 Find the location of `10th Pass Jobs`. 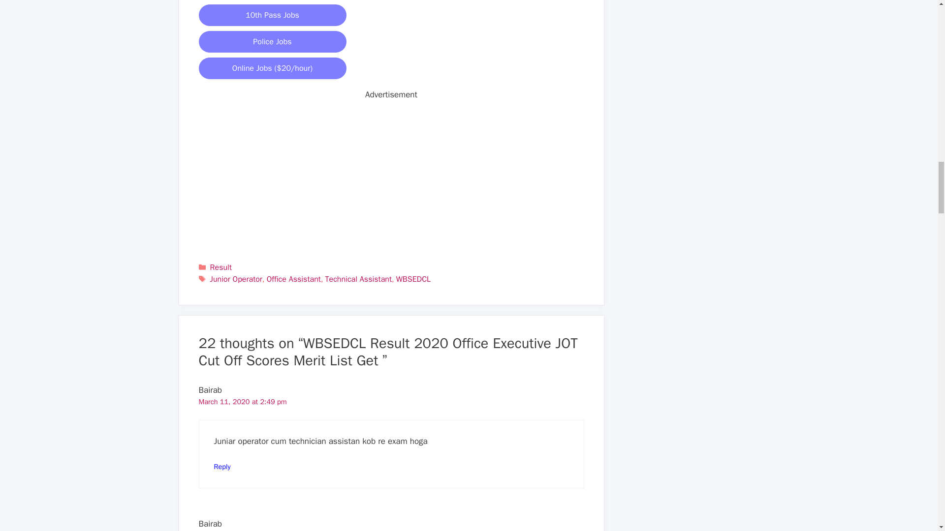

10th Pass Jobs is located at coordinates (273, 15).